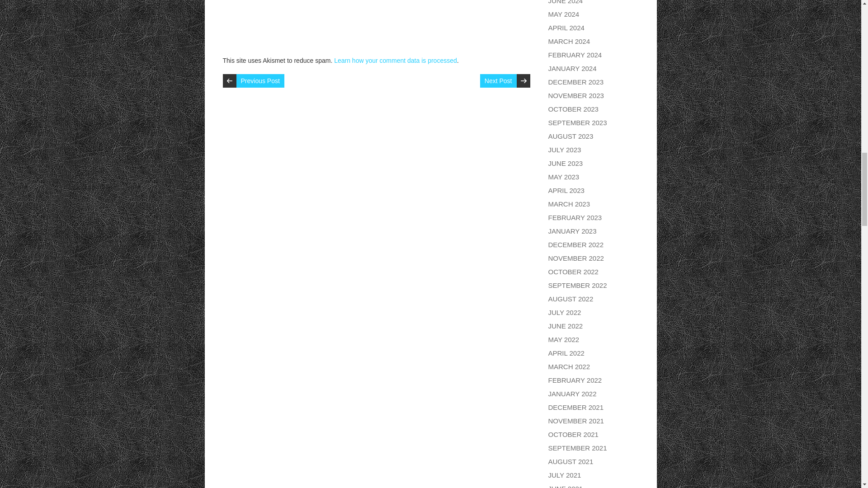 This screenshot has width=868, height=488. Describe the element at coordinates (498, 81) in the screenshot. I see `Next Post` at that location.